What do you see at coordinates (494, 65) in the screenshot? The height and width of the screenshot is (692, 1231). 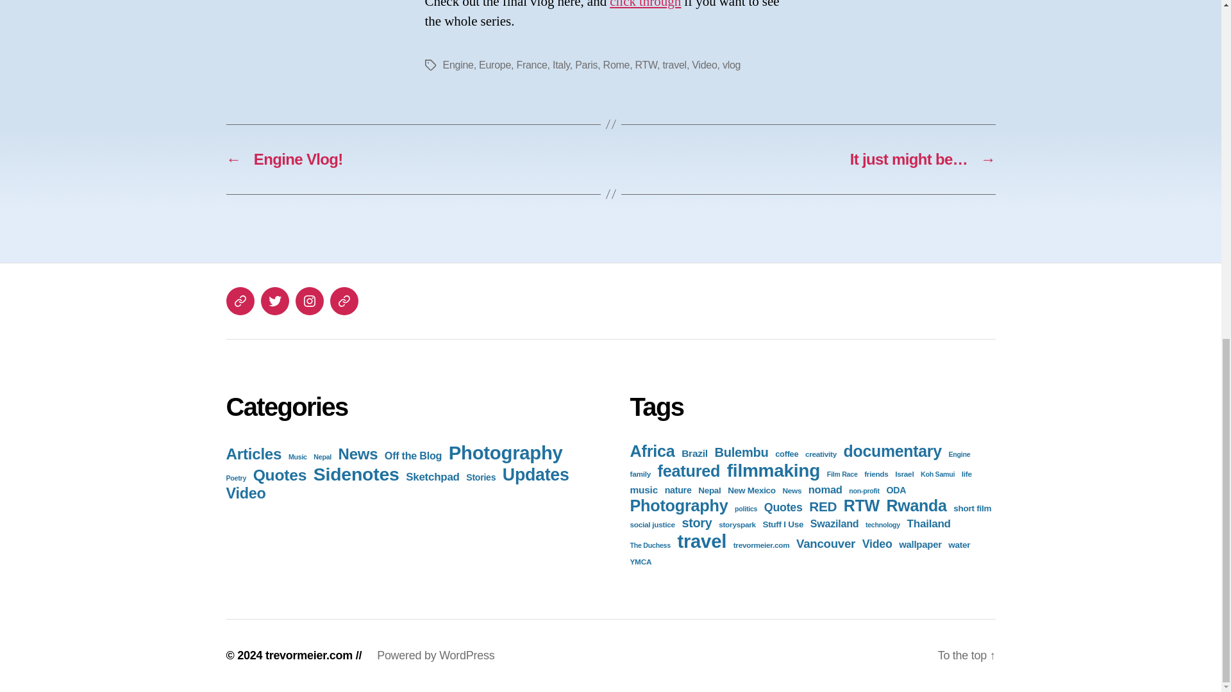 I see `Europe` at bounding box center [494, 65].